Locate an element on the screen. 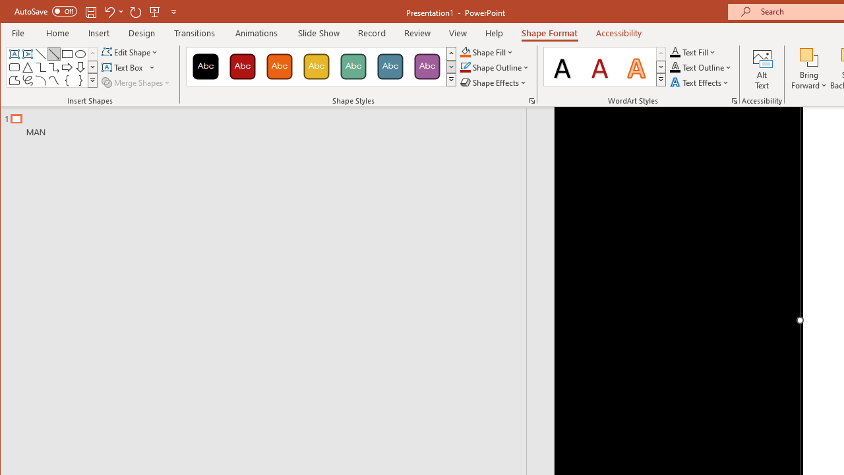  Text Box is located at coordinates (129, 67).